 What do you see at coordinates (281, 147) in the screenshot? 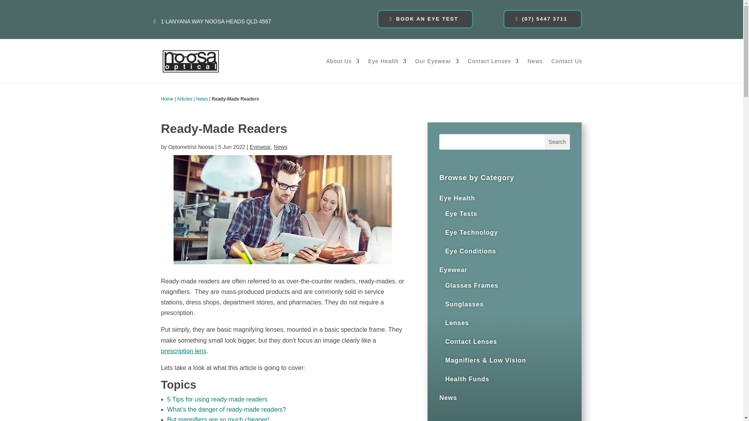
I see `News` at bounding box center [281, 147].